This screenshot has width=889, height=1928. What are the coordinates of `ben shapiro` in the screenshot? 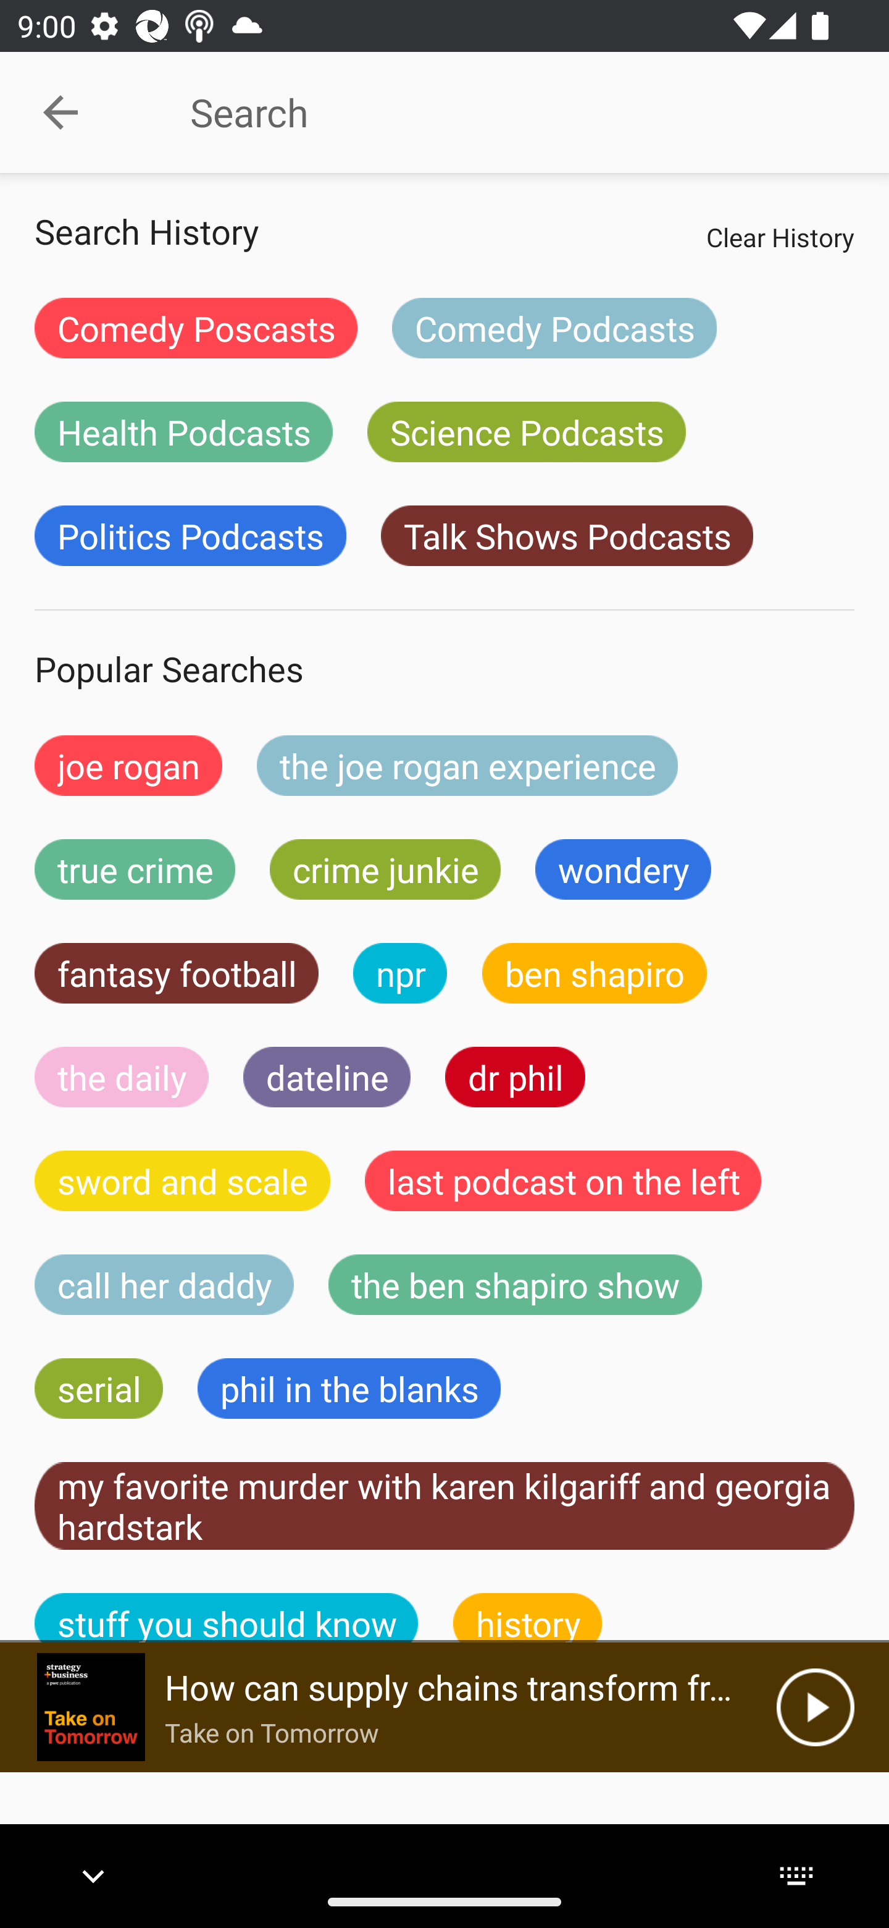 It's located at (594, 973).